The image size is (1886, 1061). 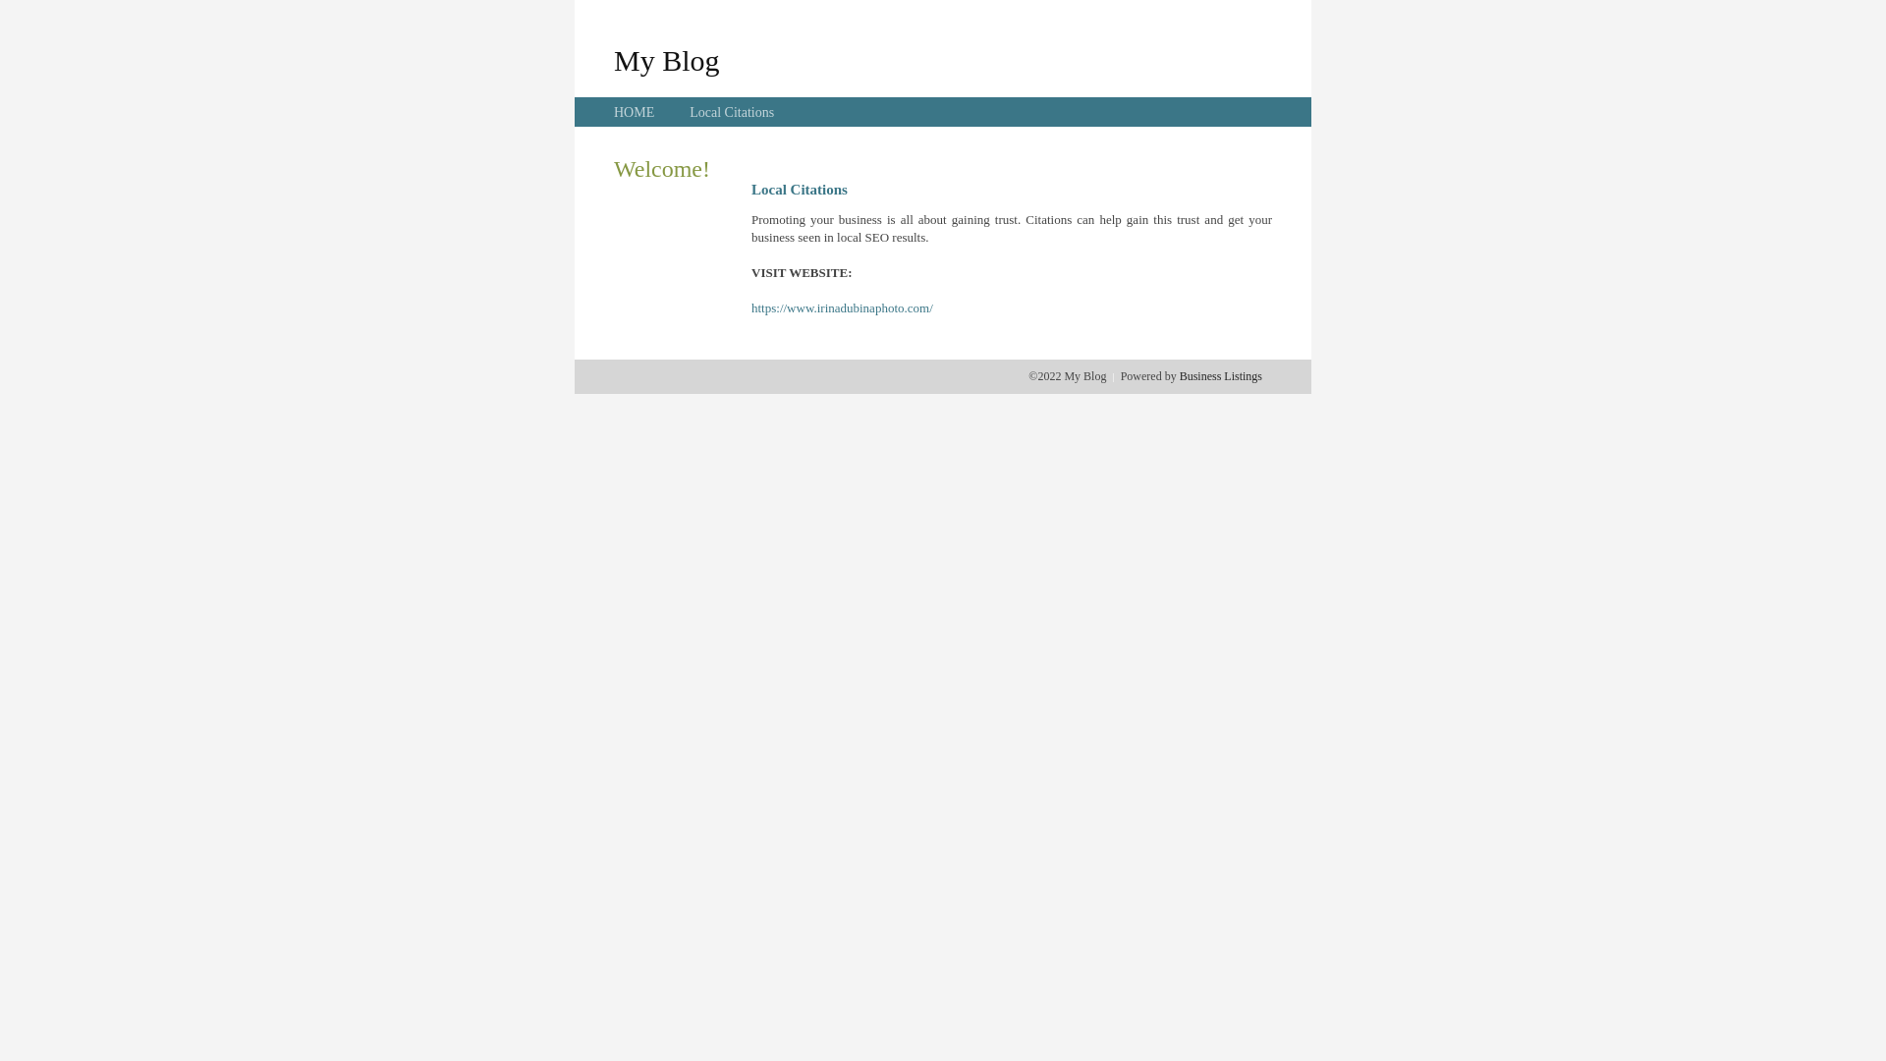 I want to click on My Blog, so click(x=667, y=60).